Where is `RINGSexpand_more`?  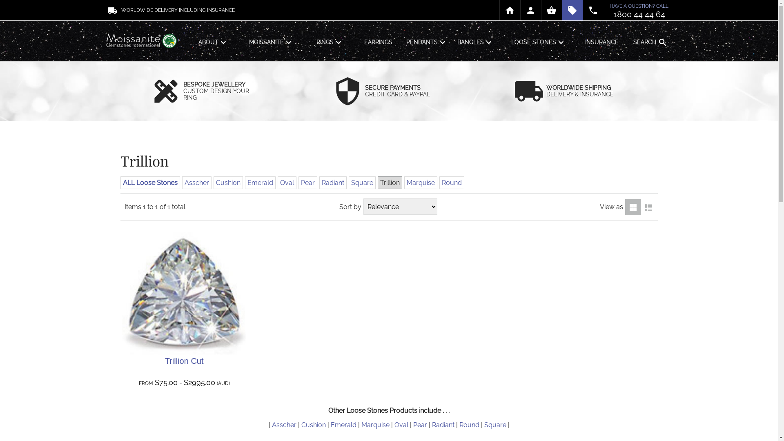 RINGSexpand_more is located at coordinates (330, 42).